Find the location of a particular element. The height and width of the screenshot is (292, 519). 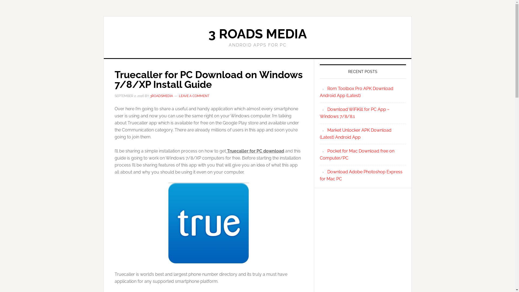

Rom Toolbox Pro APK Download Android App (Latest) is located at coordinates (356, 92).